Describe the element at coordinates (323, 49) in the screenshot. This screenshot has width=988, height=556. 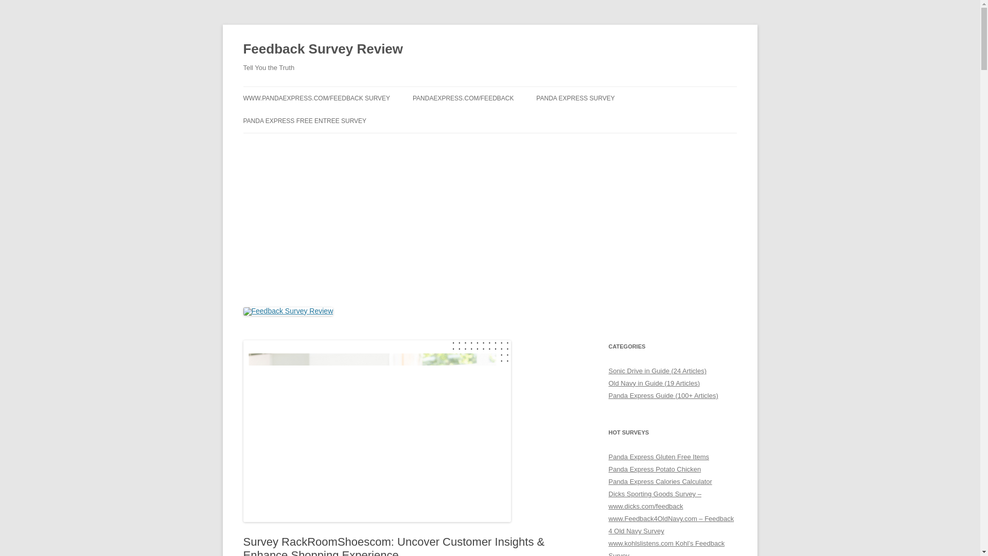
I see `Feedback Survey Review` at that location.